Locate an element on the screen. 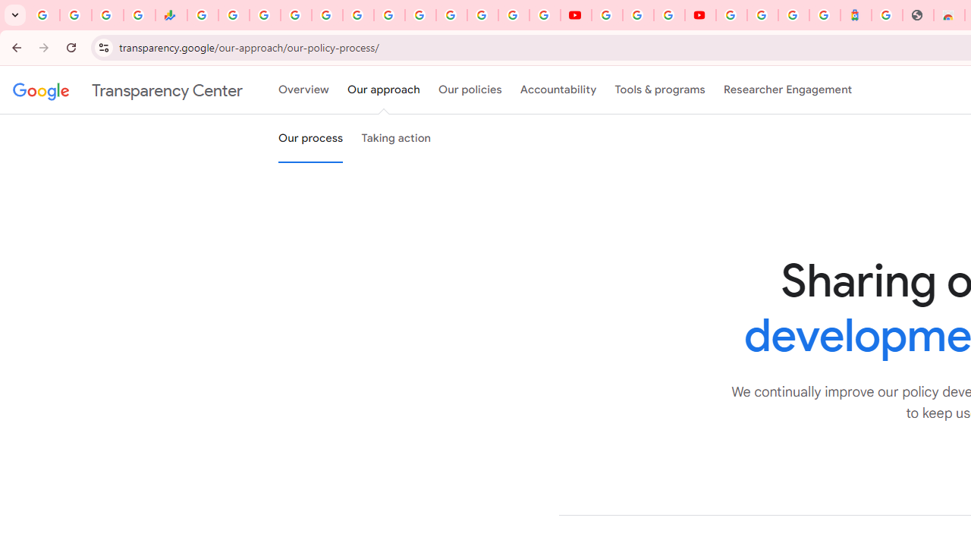  Content Creator Programs & Opportunities - YouTube Creators is located at coordinates (700, 15).